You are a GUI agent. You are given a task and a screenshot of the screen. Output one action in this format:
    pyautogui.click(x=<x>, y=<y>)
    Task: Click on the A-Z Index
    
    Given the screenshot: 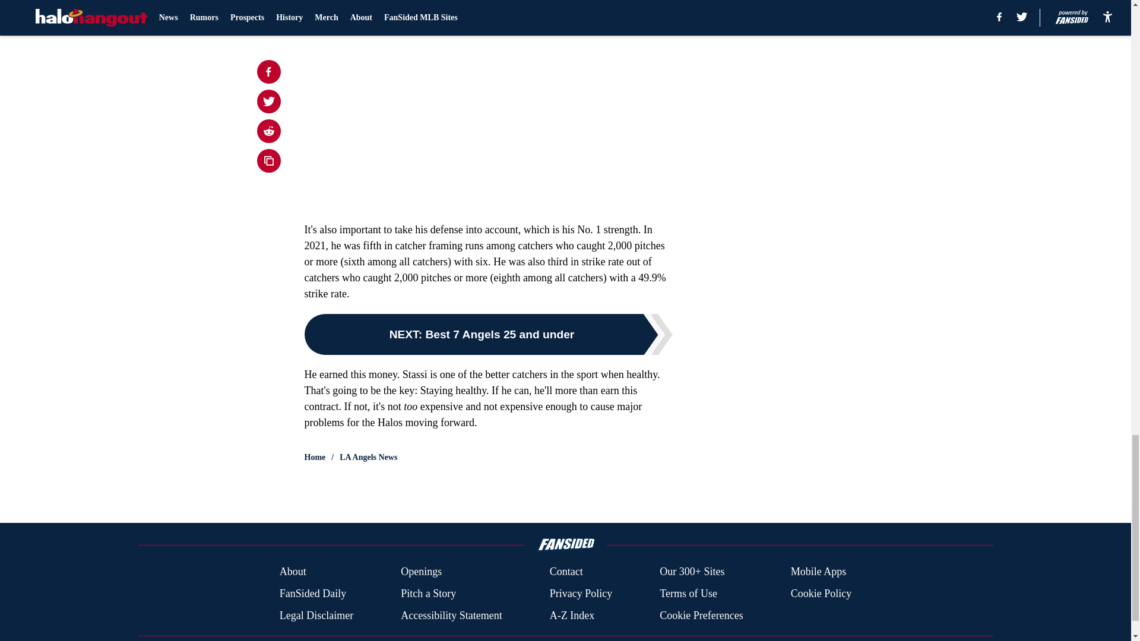 What is the action you would take?
    pyautogui.click(x=571, y=615)
    